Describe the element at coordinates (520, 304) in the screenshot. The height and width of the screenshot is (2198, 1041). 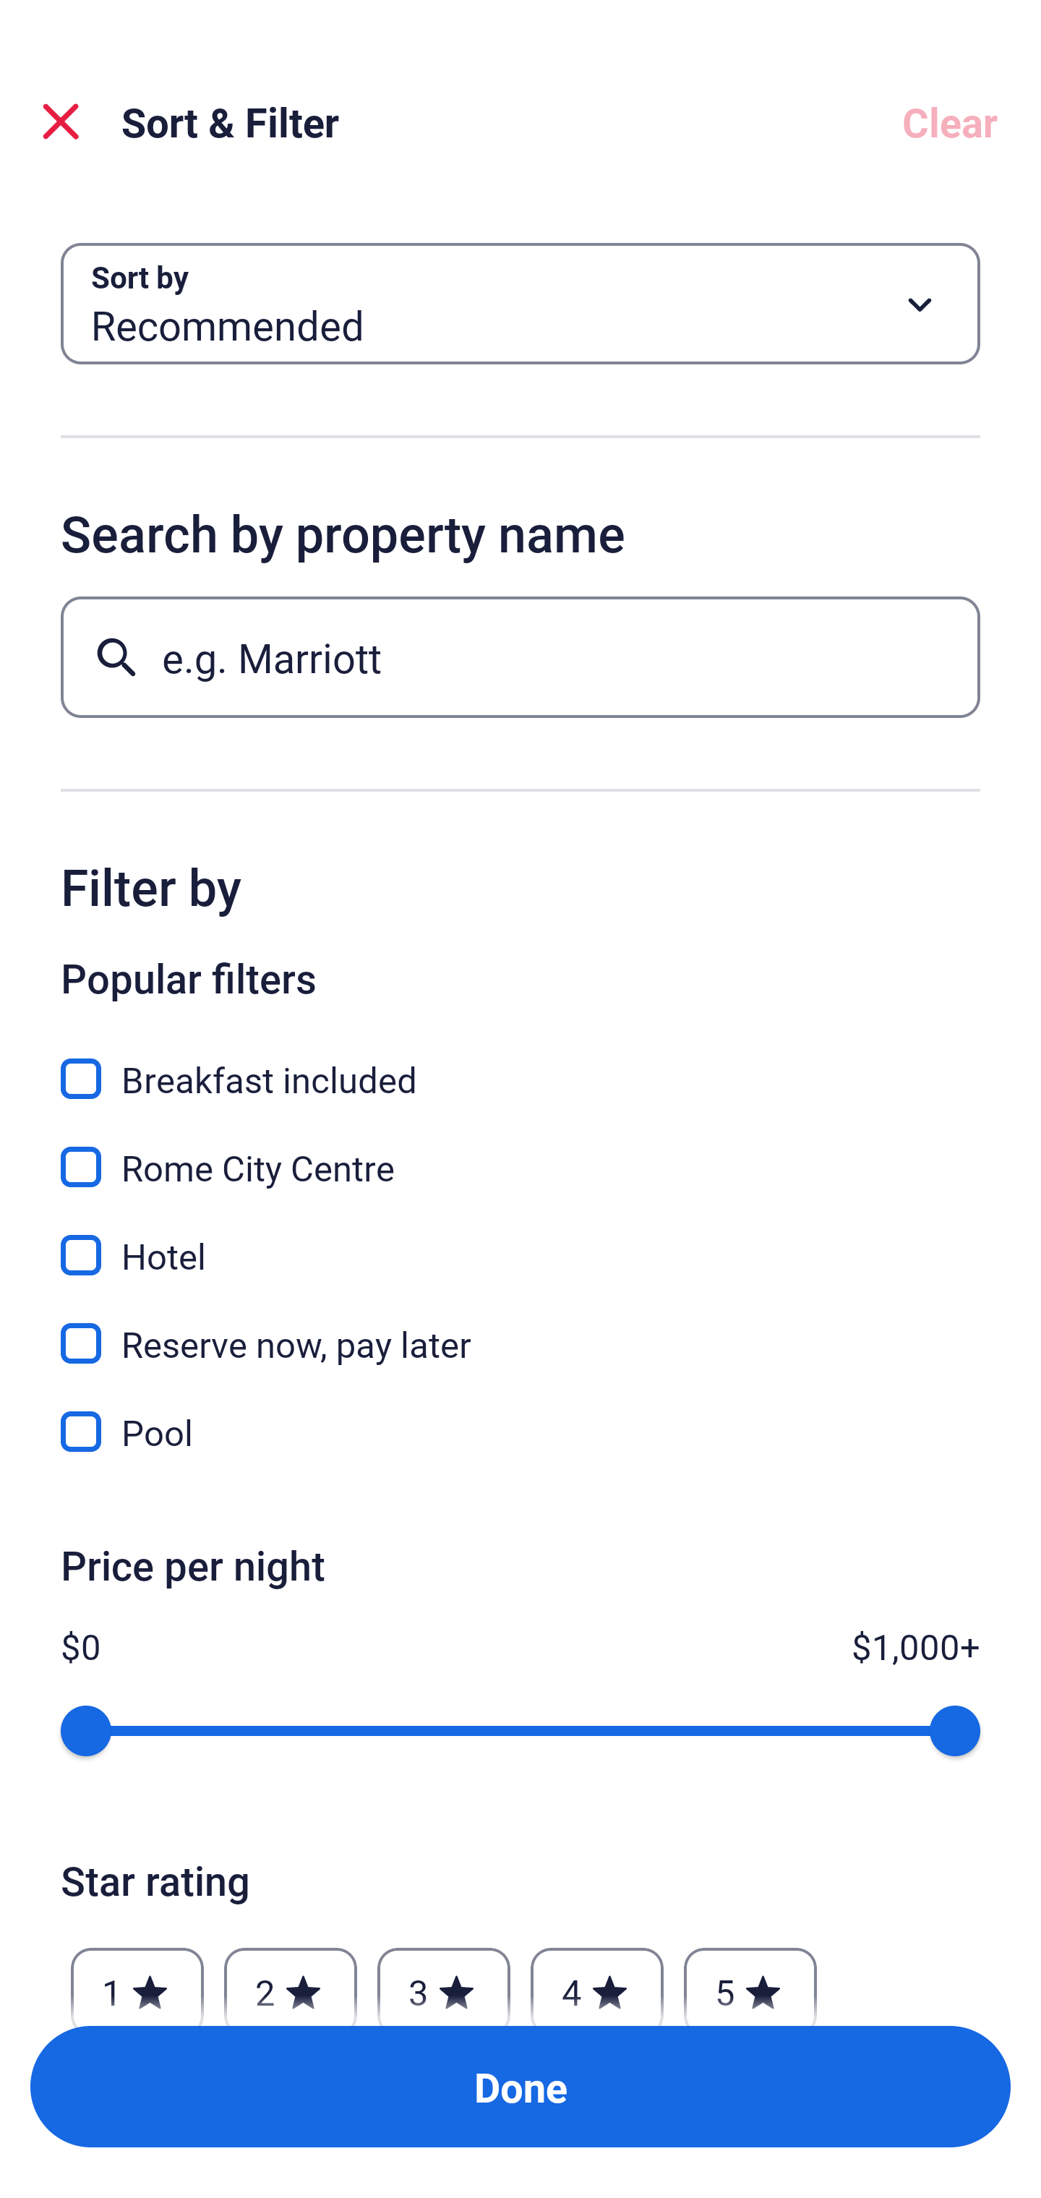
I see `Sort by Button Recommended` at that location.